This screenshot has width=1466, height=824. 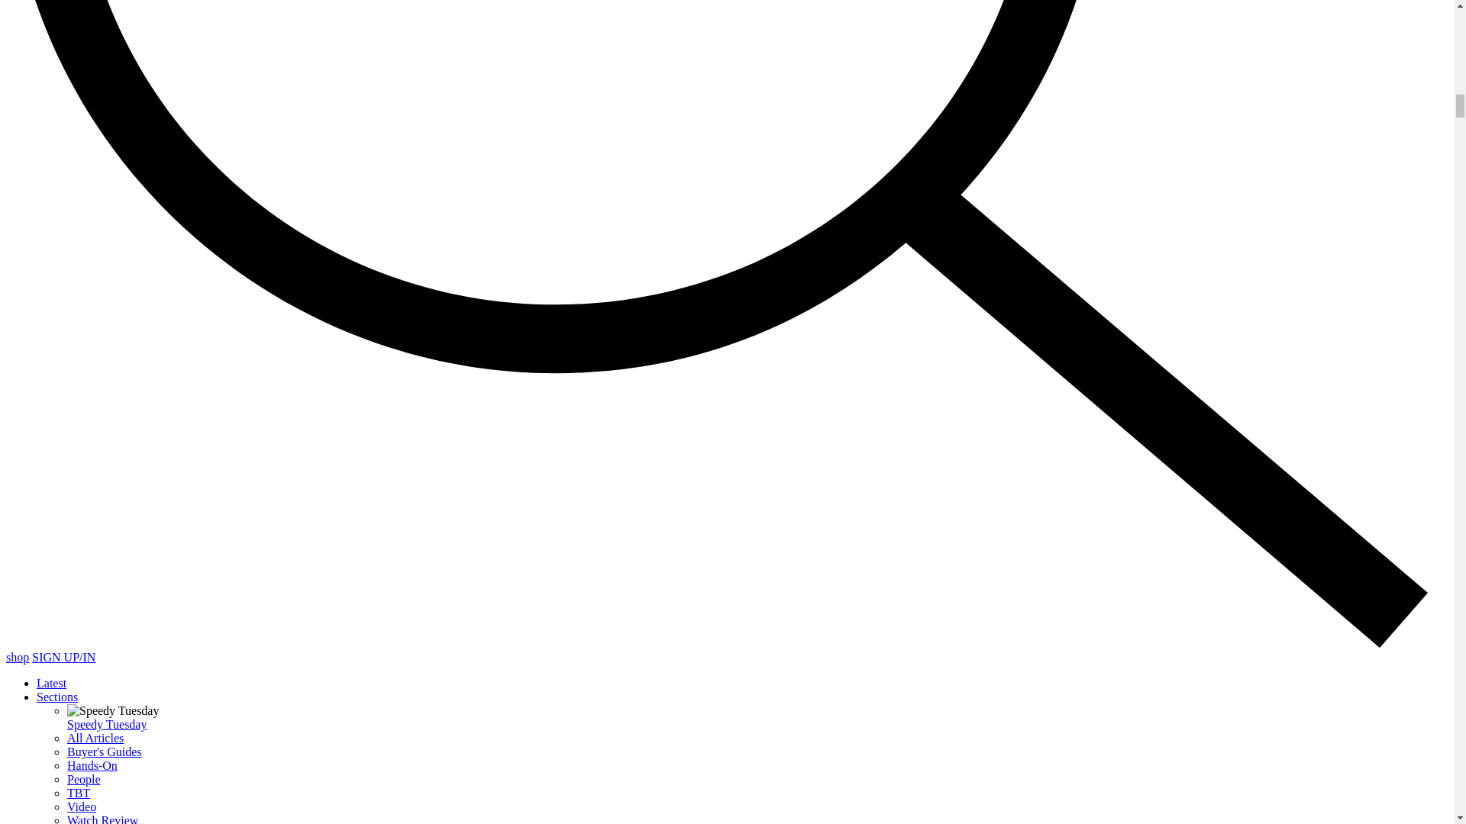 I want to click on Watch Review, so click(x=102, y=819).